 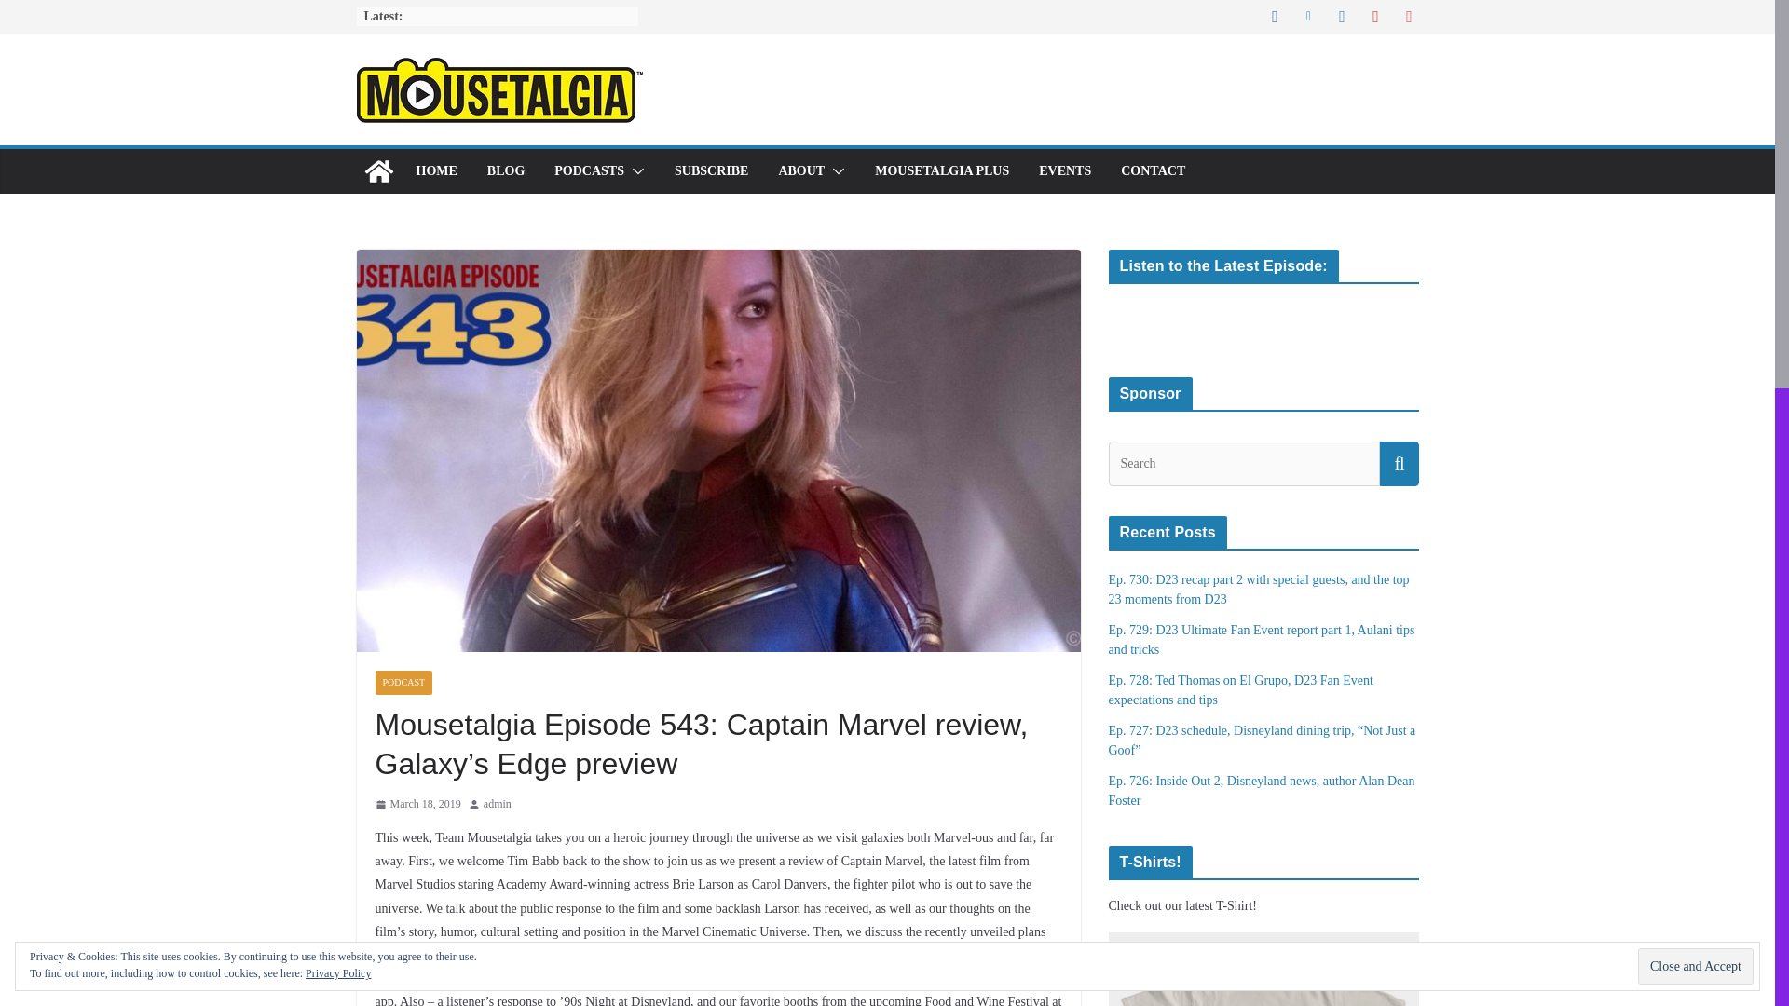 I want to click on PODCAST, so click(x=403, y=683).